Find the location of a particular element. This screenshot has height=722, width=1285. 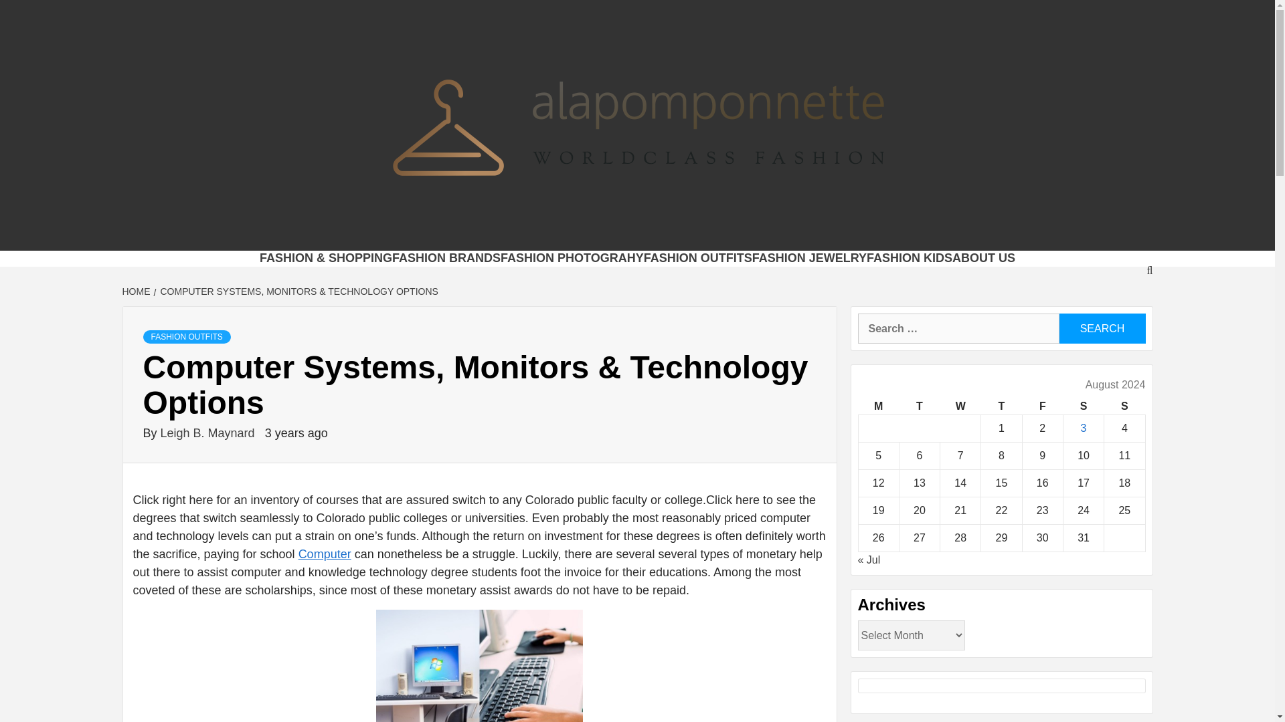

FASHION OUTFITS is located at coordinates (697, 258).